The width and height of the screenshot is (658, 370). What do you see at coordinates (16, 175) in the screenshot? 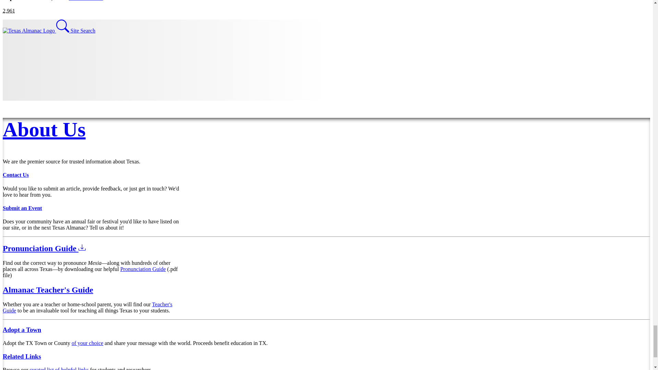
I see `Contact Us` at bounding box center [16, 175].